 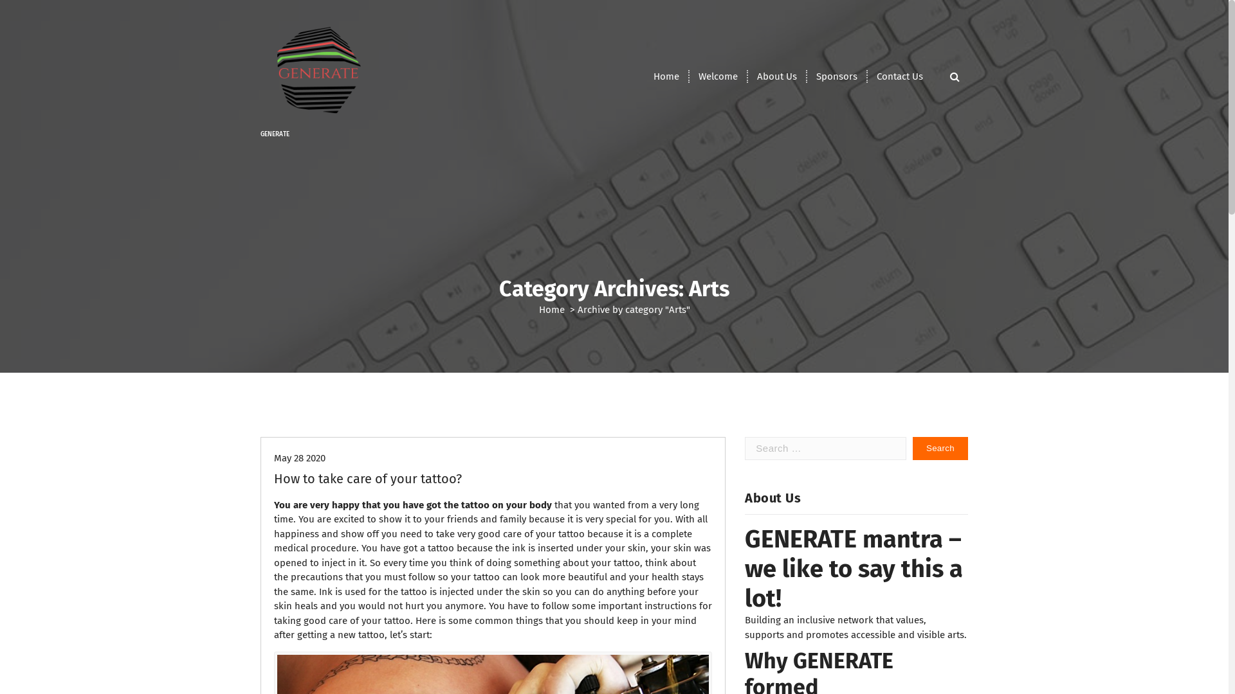 What do you see at coordinates (300, 458) in the screenshot?
I see `May 28 2020` at bounding box center [300, 458].